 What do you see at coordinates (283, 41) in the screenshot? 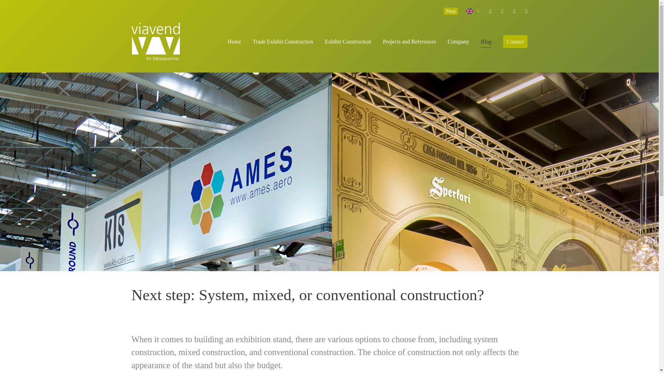
I see `Trade Exhibit Construction` at bounding box center [283, 41].